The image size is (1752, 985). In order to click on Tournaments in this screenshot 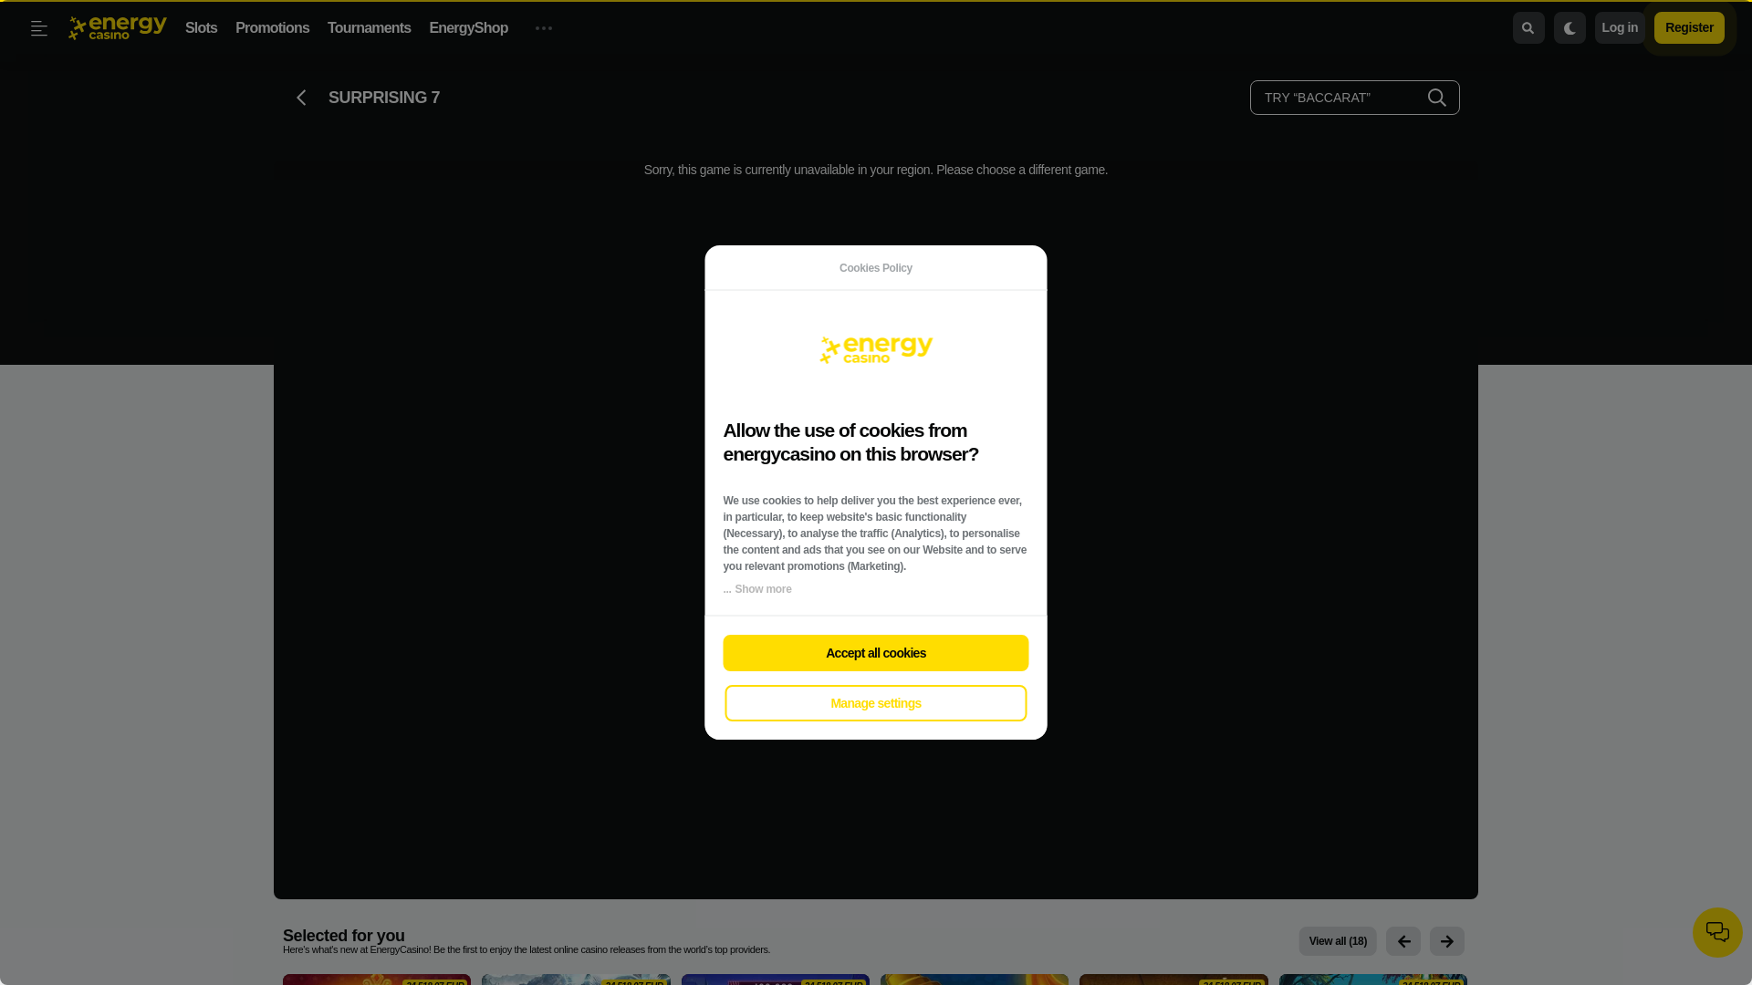, I will do `click(369, 27)`.